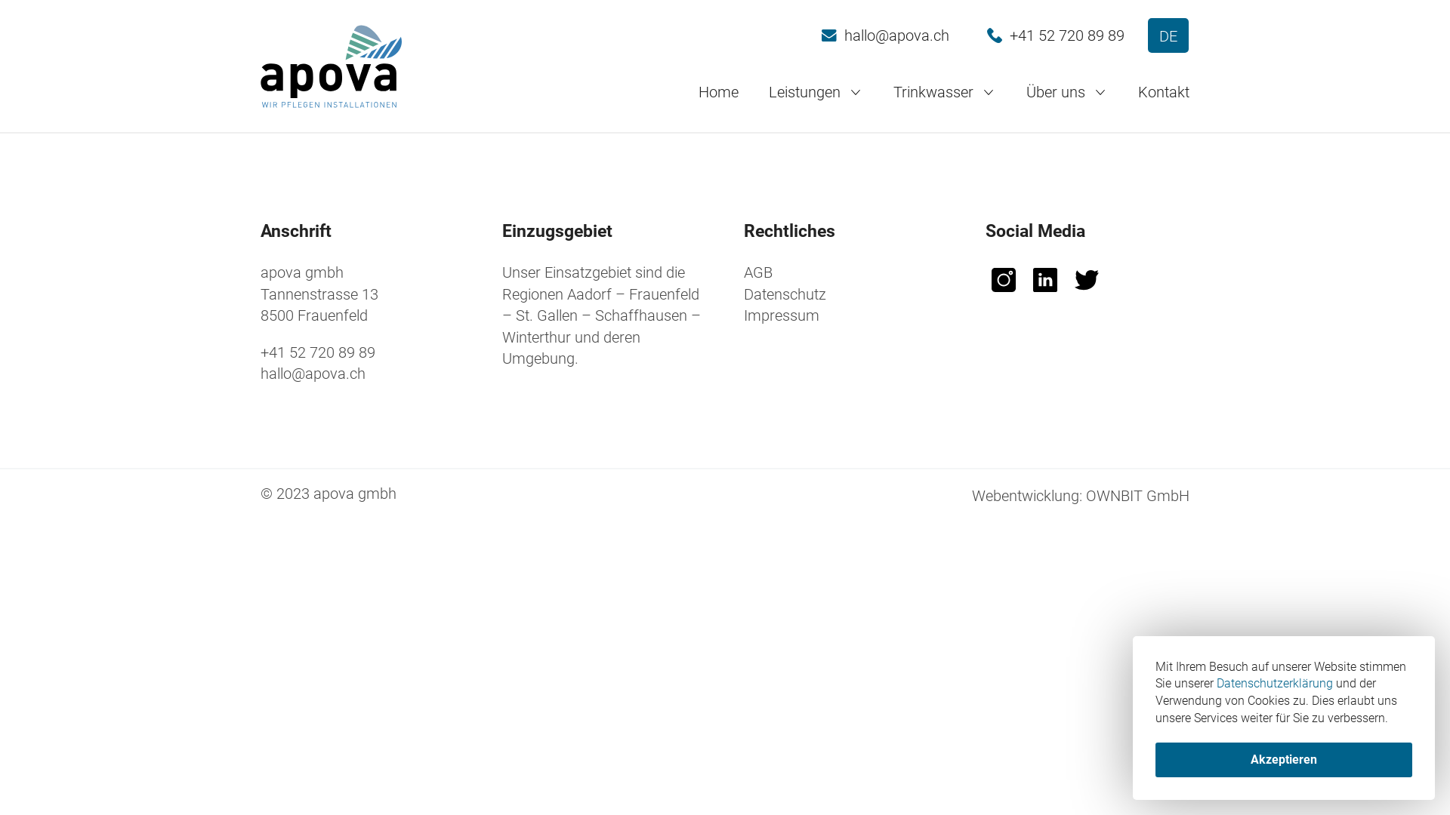 The height and width of the screenshot is (815, 1450). What do you see at coordinates (885, 36) in the screenshot?
I see `hallo@apova.ch` at bounding box center [885, 36].